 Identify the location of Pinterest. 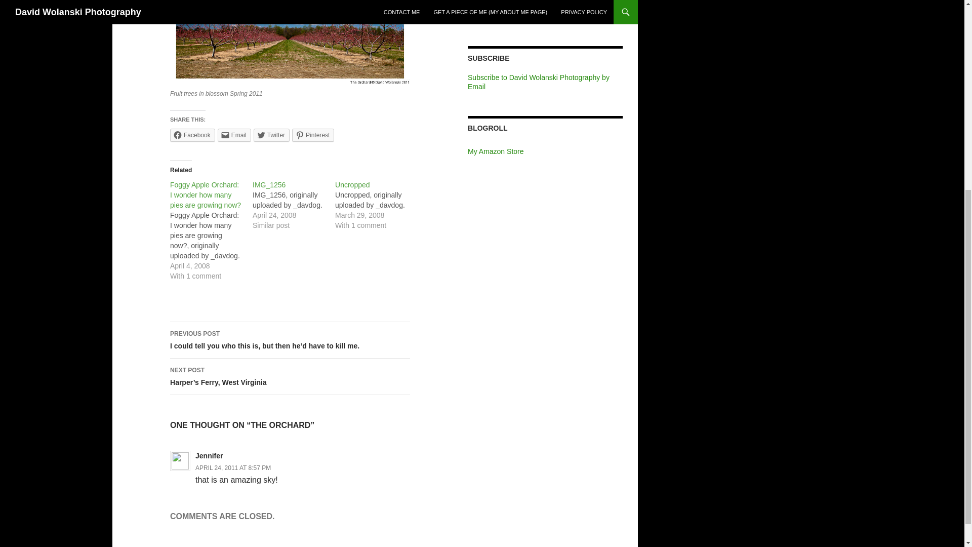
(313, 135).